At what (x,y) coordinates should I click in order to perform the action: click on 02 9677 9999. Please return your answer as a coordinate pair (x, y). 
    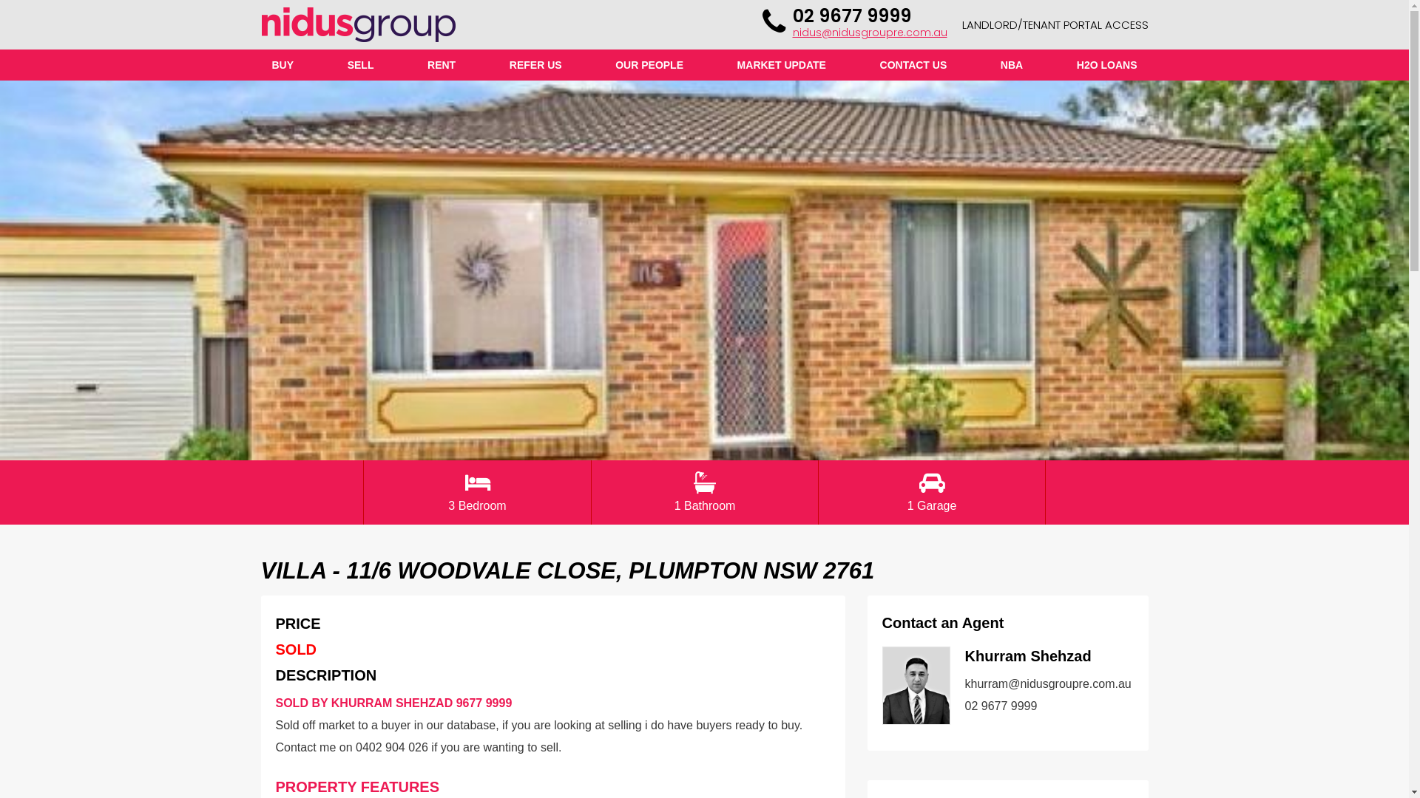
    Looking at the image, I should click on (852, 16).